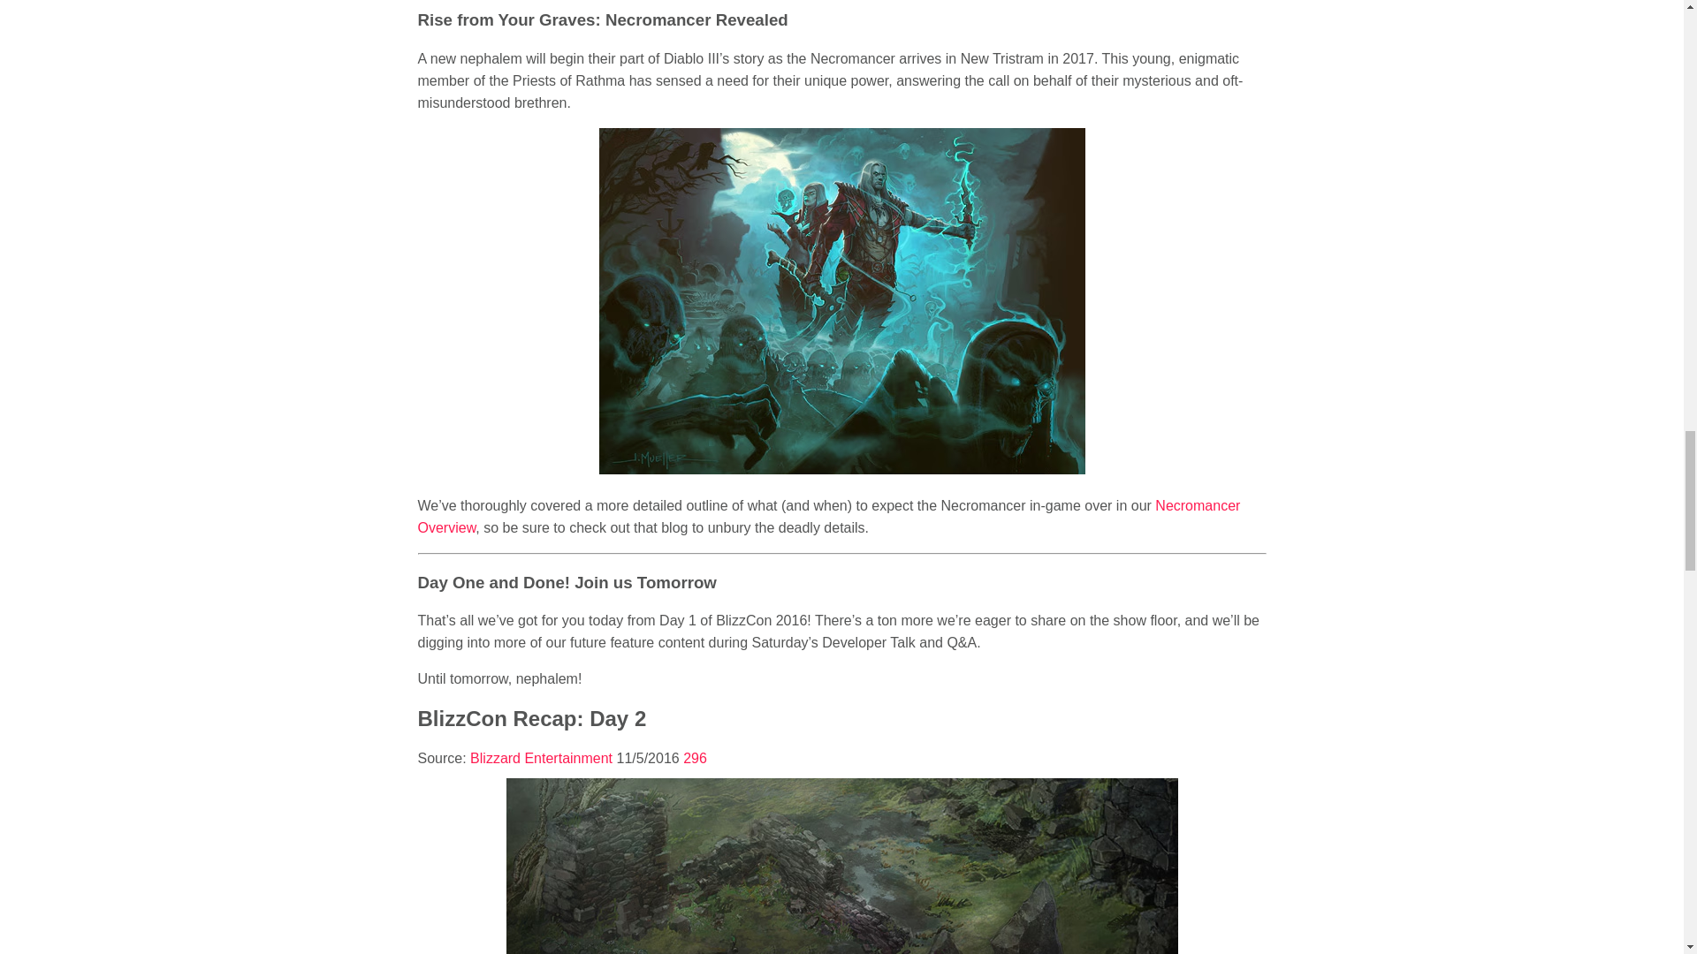 The width and height of the screenshot is (1697, 954). What do you see at coordinates (651, 758) in the screenshot?
I see `Nov 5, 2016 6:05 PM PDT` at bounding box center [651, 758].